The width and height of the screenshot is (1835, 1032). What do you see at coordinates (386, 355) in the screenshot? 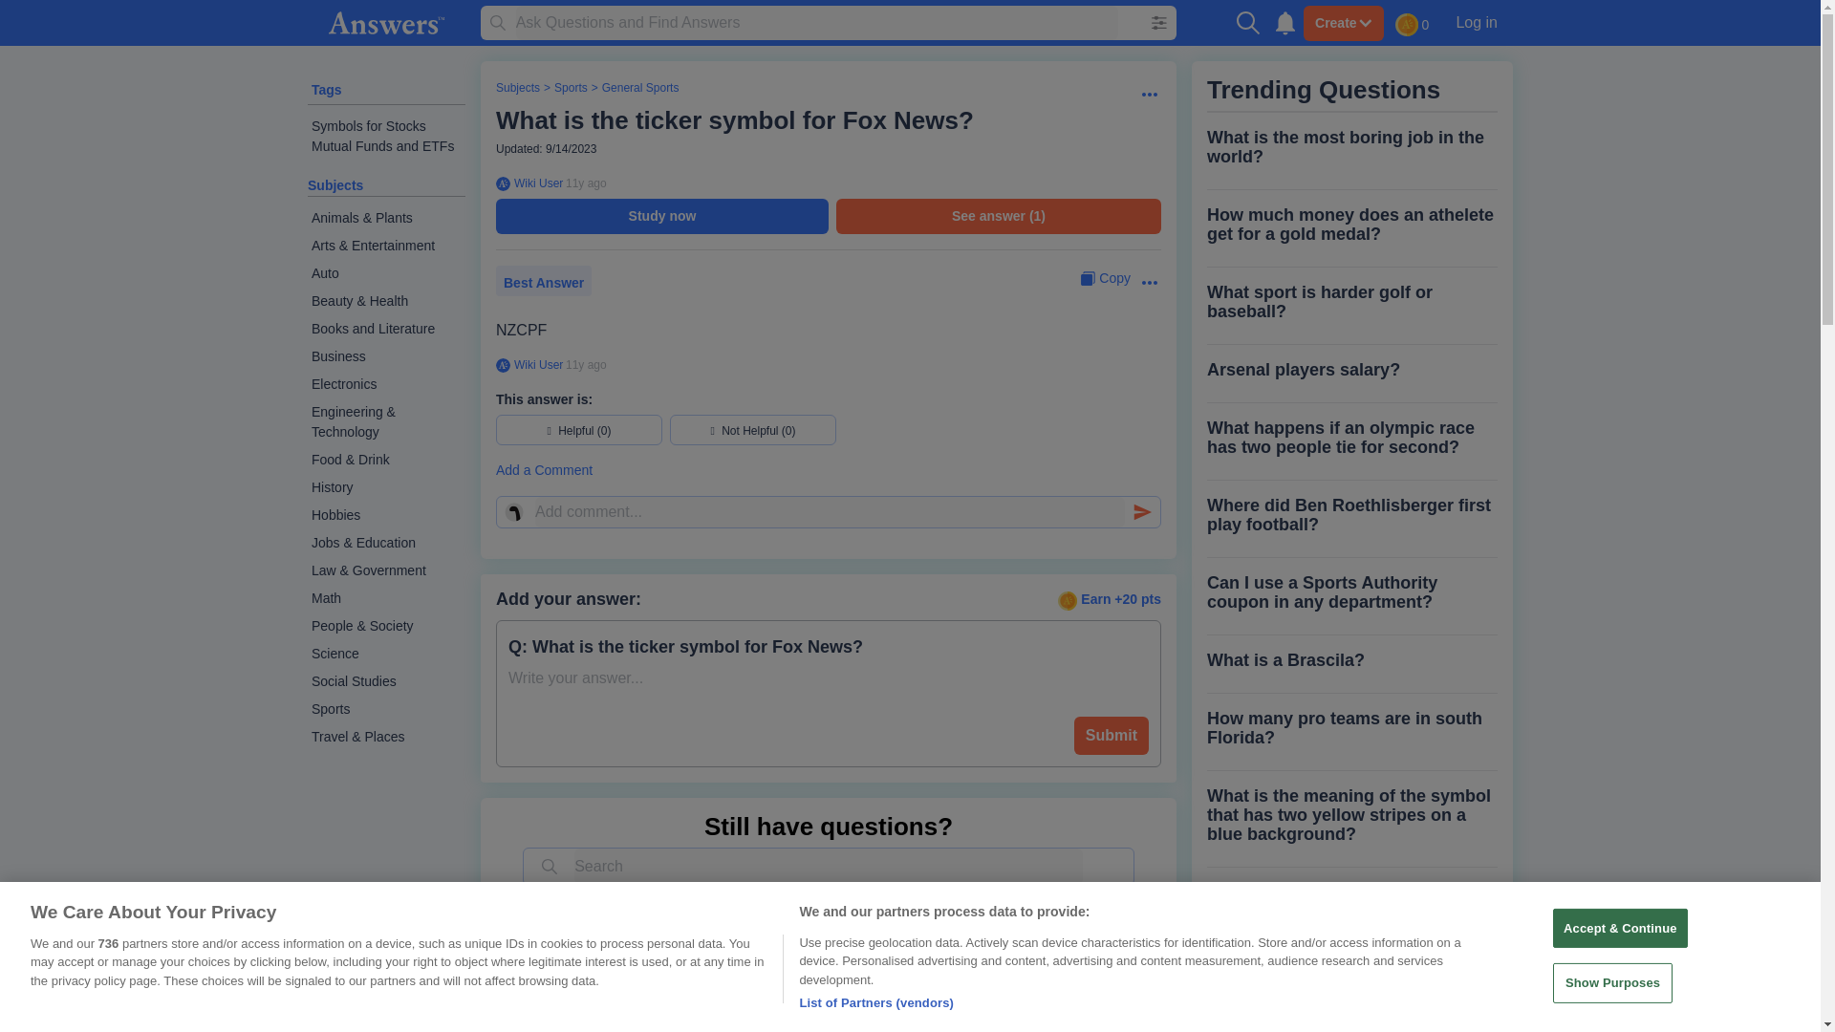
I see `Business` at bounding box center [386, 355].